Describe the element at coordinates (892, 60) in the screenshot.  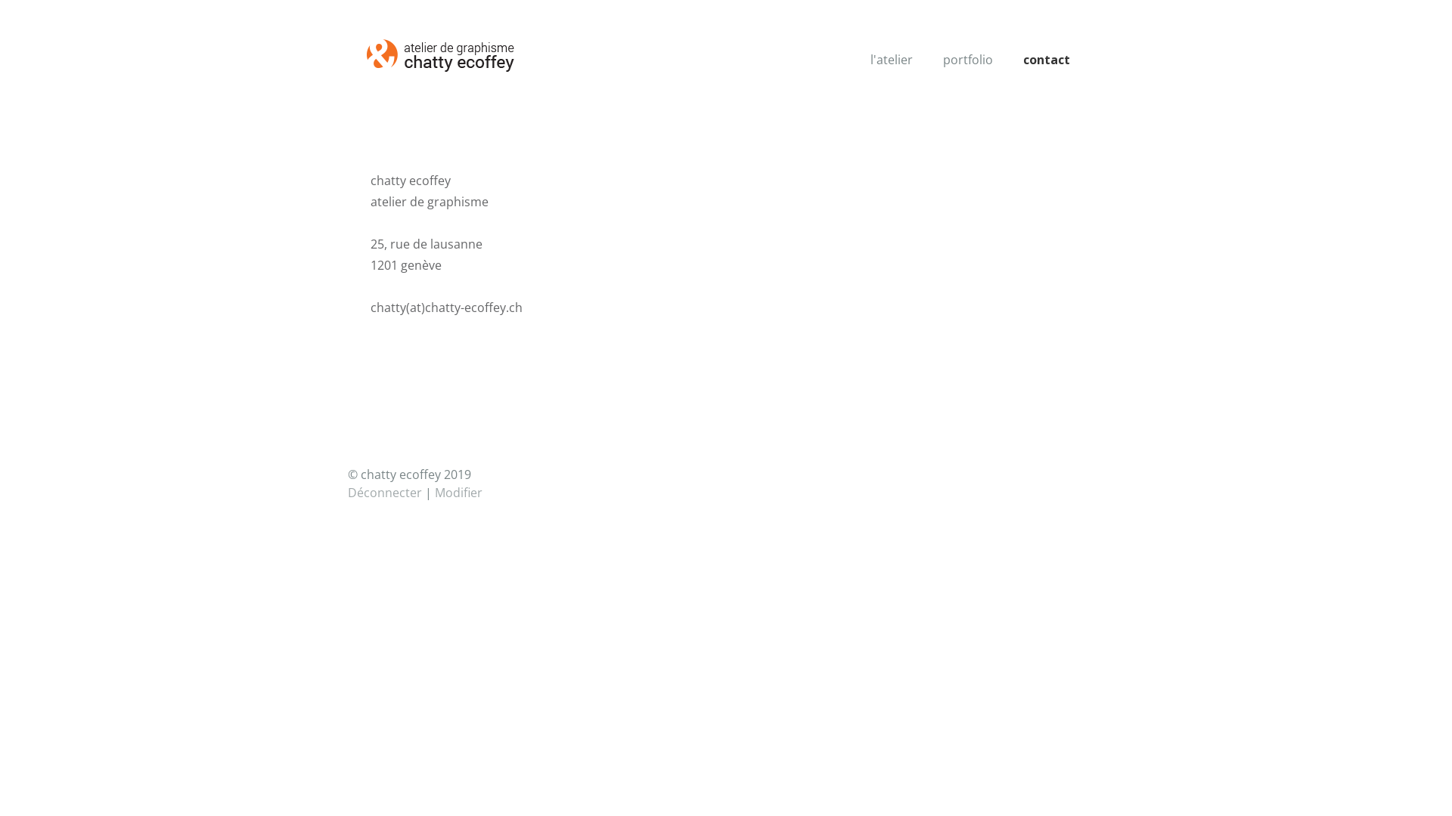
I see `l'atelier` at that location.